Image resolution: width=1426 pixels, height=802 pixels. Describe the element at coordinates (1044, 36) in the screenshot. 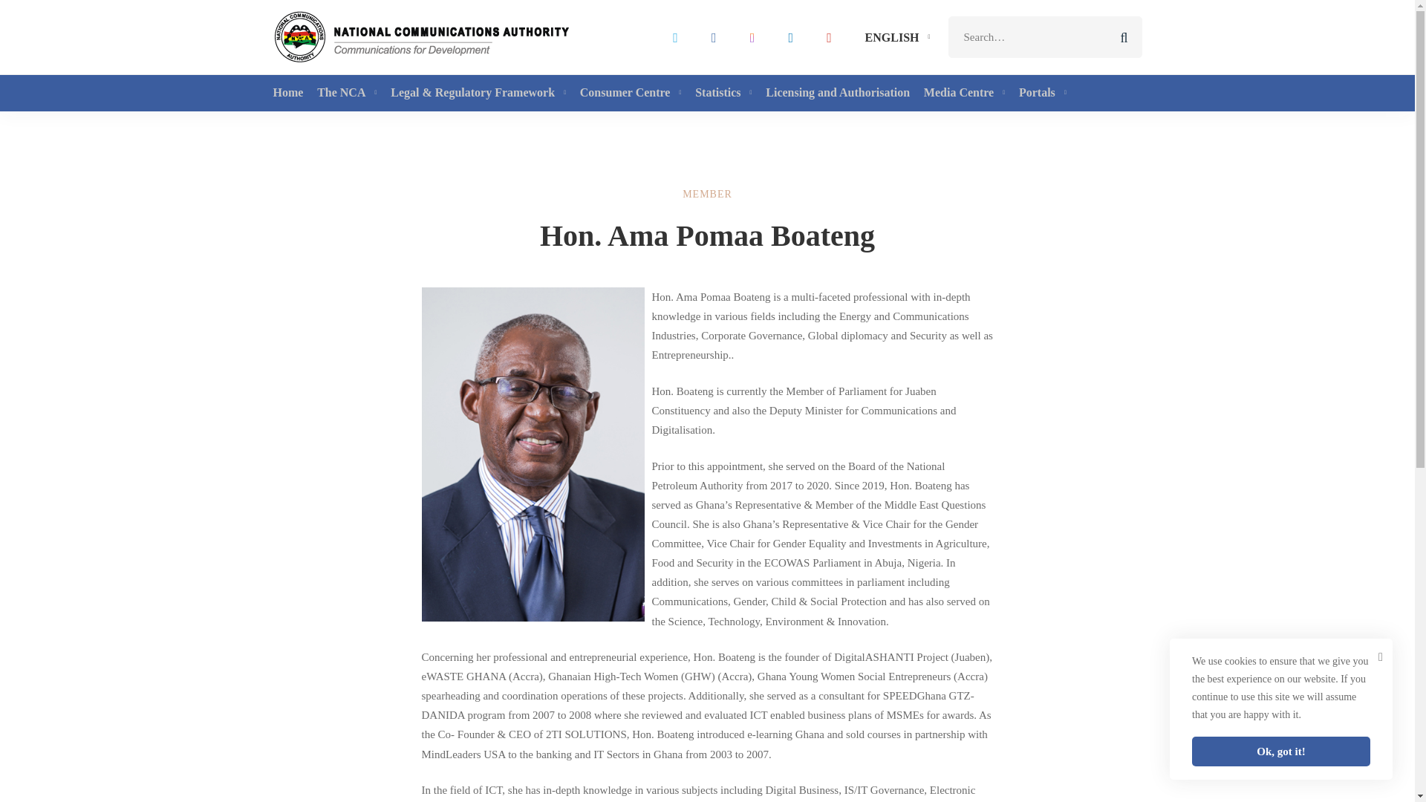

I see `Search for:` at that location.